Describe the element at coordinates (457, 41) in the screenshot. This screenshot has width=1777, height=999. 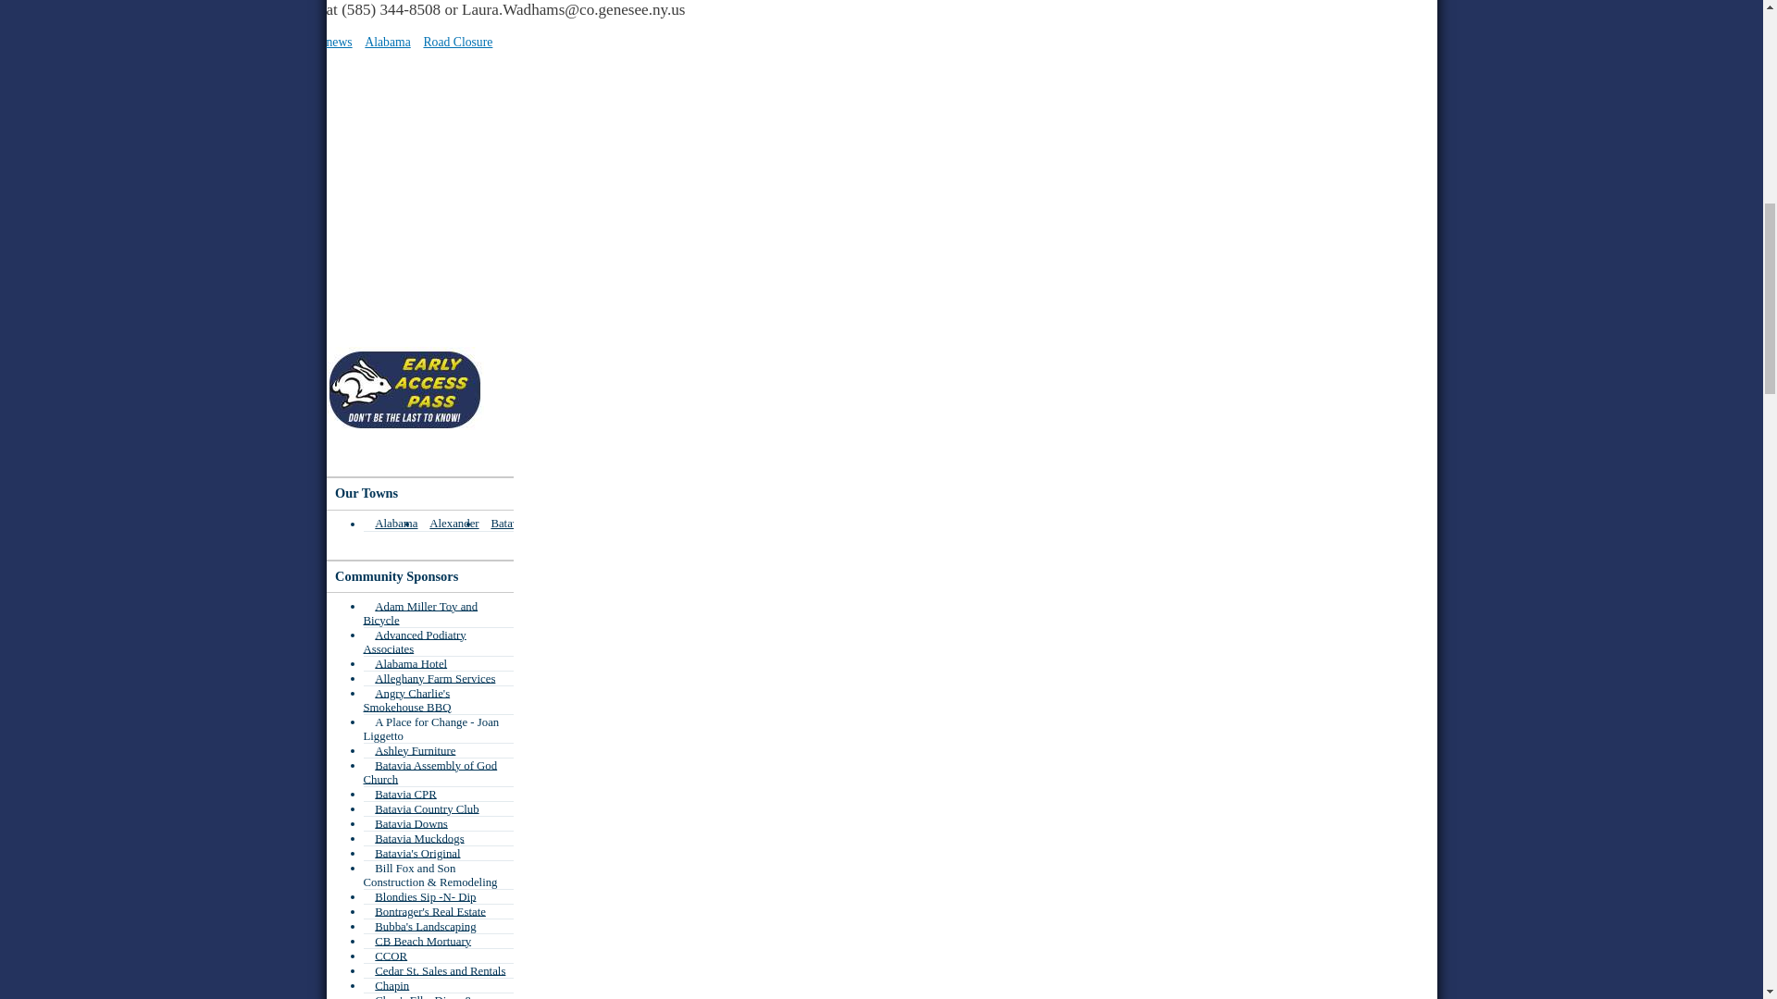
I see `Road Closure` at that location.